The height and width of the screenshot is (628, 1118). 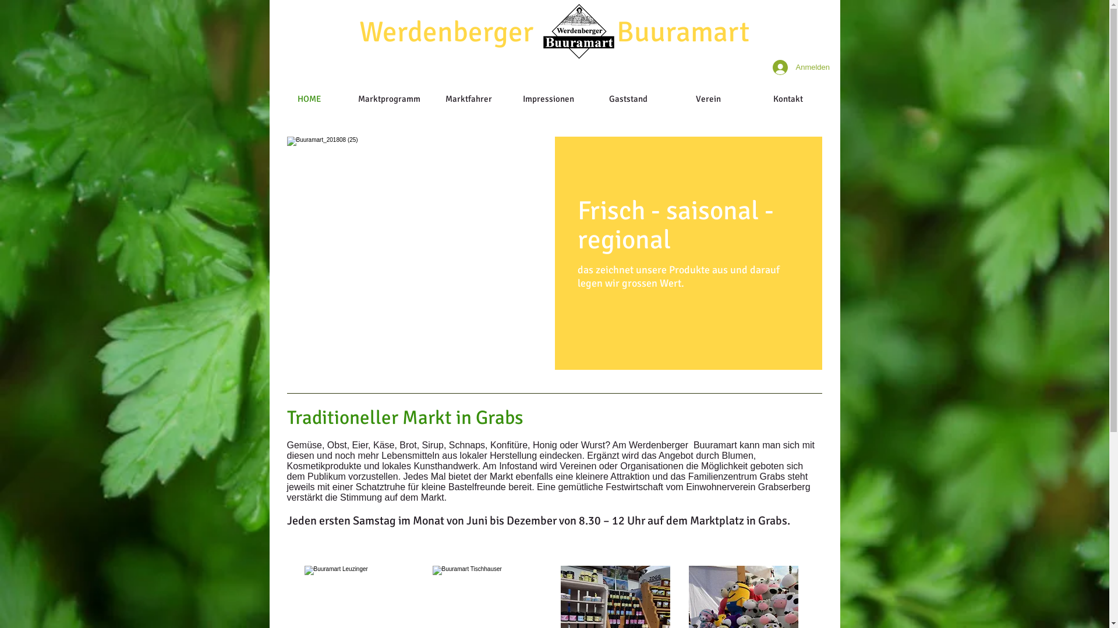 What do you see at coordinates (708, 99) in the screenshot?
I see `Verein` at bounding box center [708, 99].